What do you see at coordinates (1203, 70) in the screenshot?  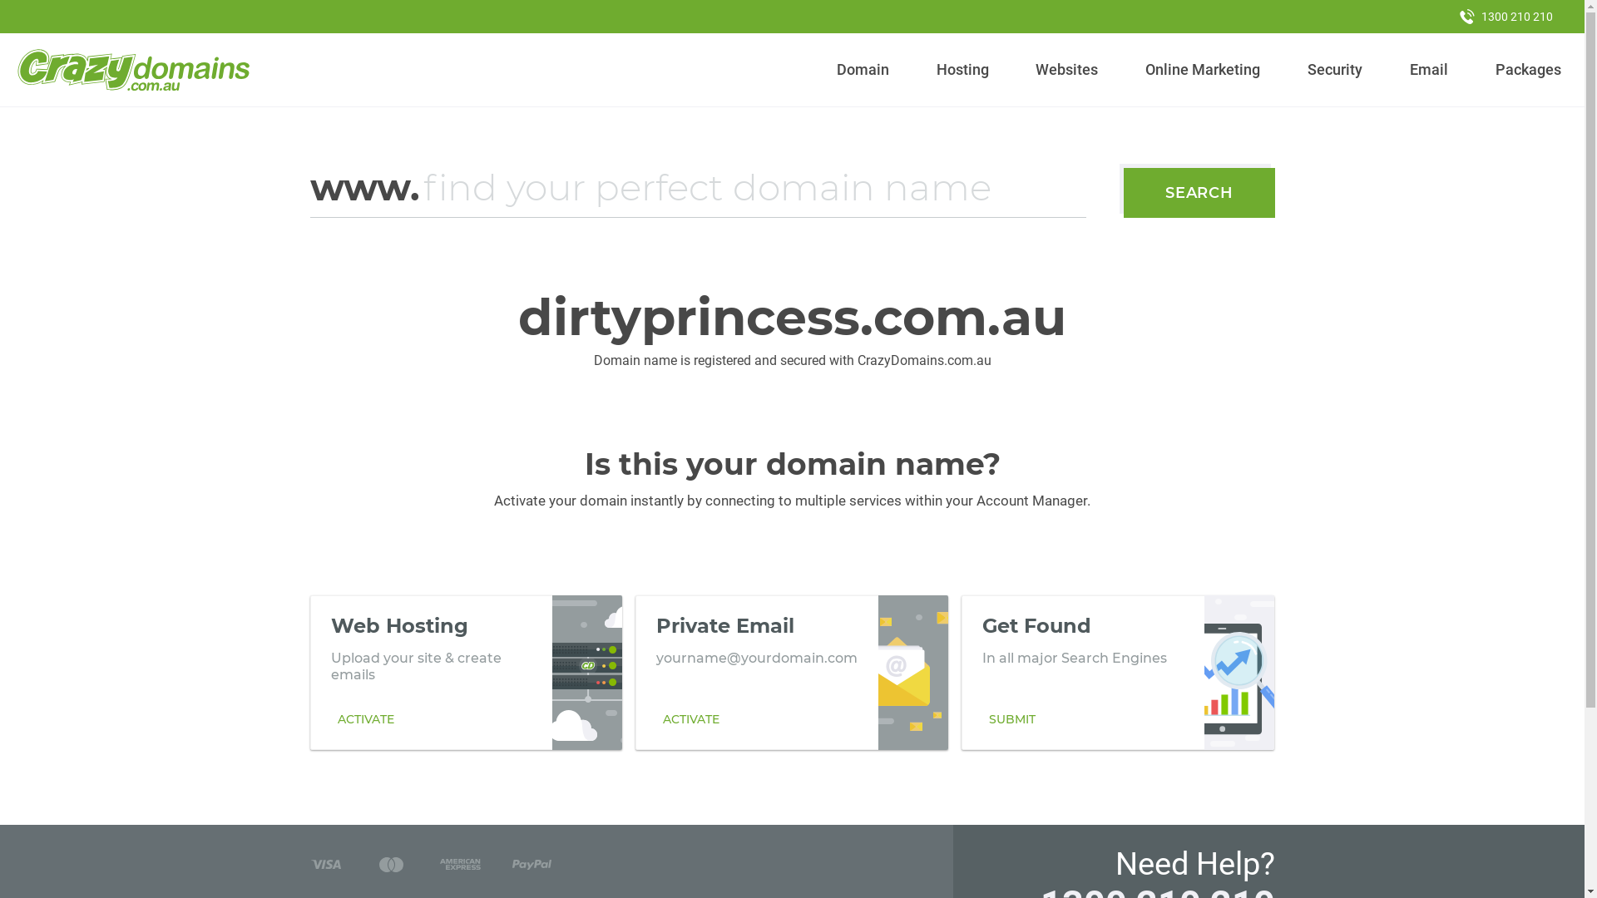 I see `Online Marketing` at bounding box center [1203, 70].